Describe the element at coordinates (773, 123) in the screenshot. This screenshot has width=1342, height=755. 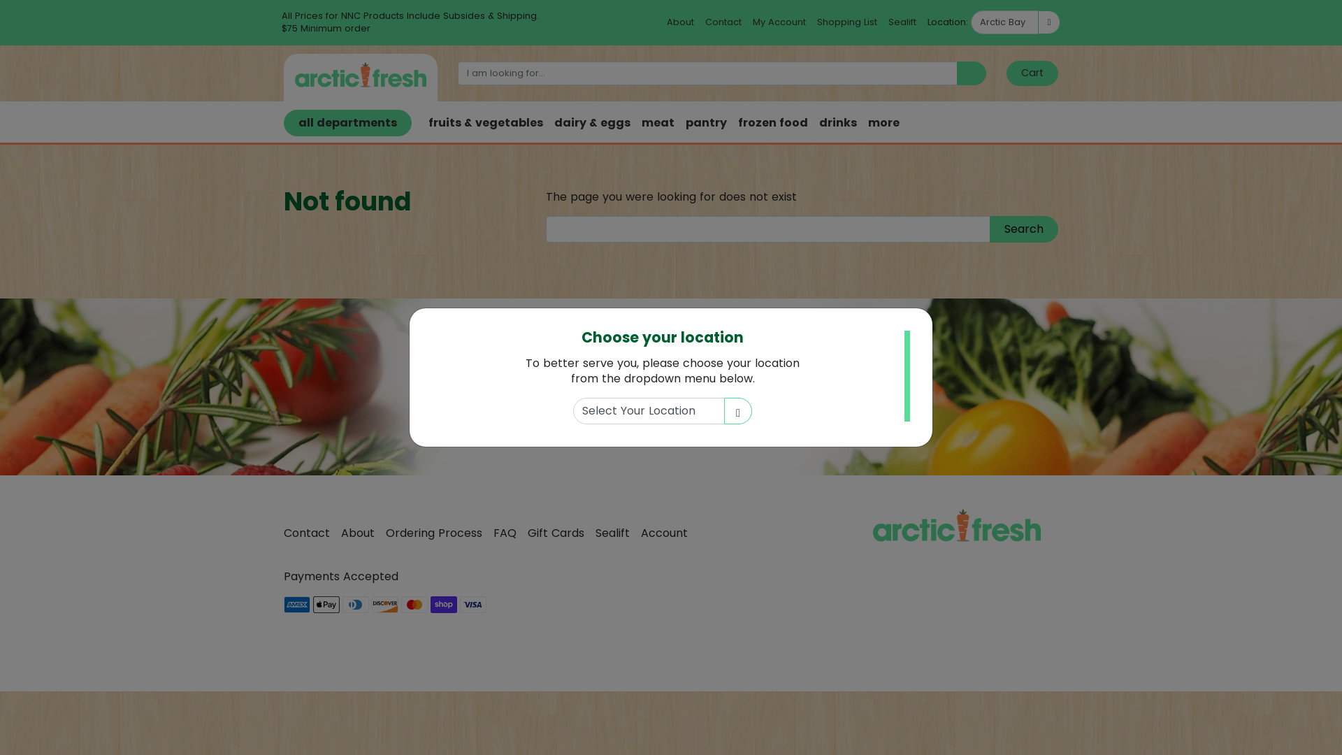
I see `frozen food` at that location.